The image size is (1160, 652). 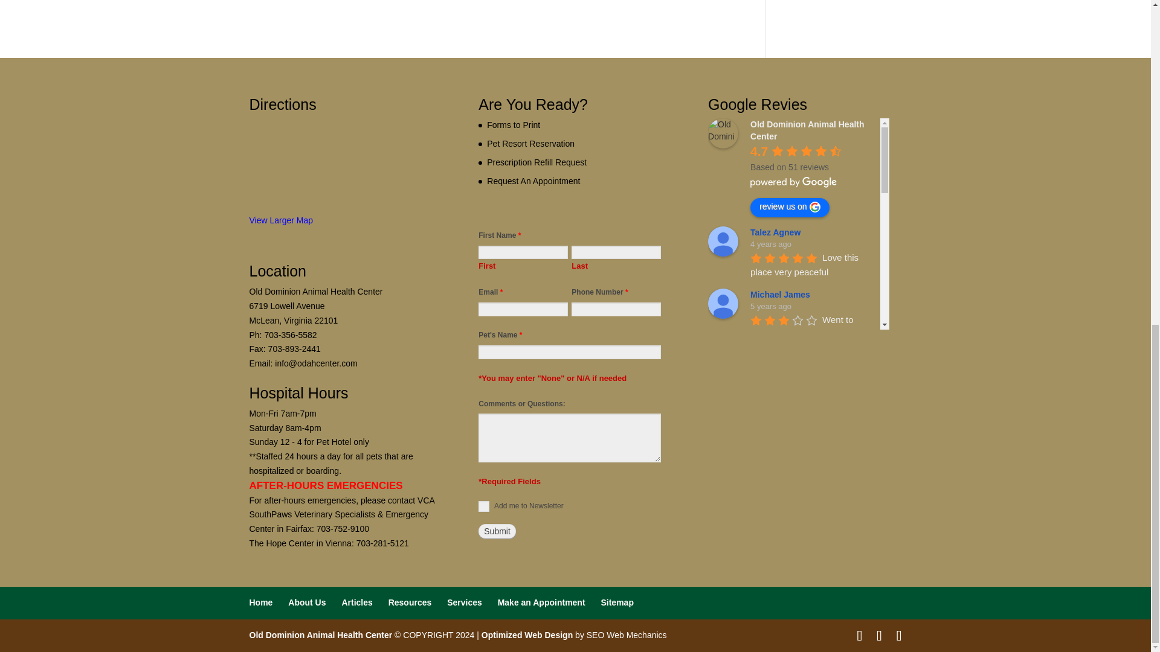 I want to click on Ben Gump, so click(x=723, y=424).